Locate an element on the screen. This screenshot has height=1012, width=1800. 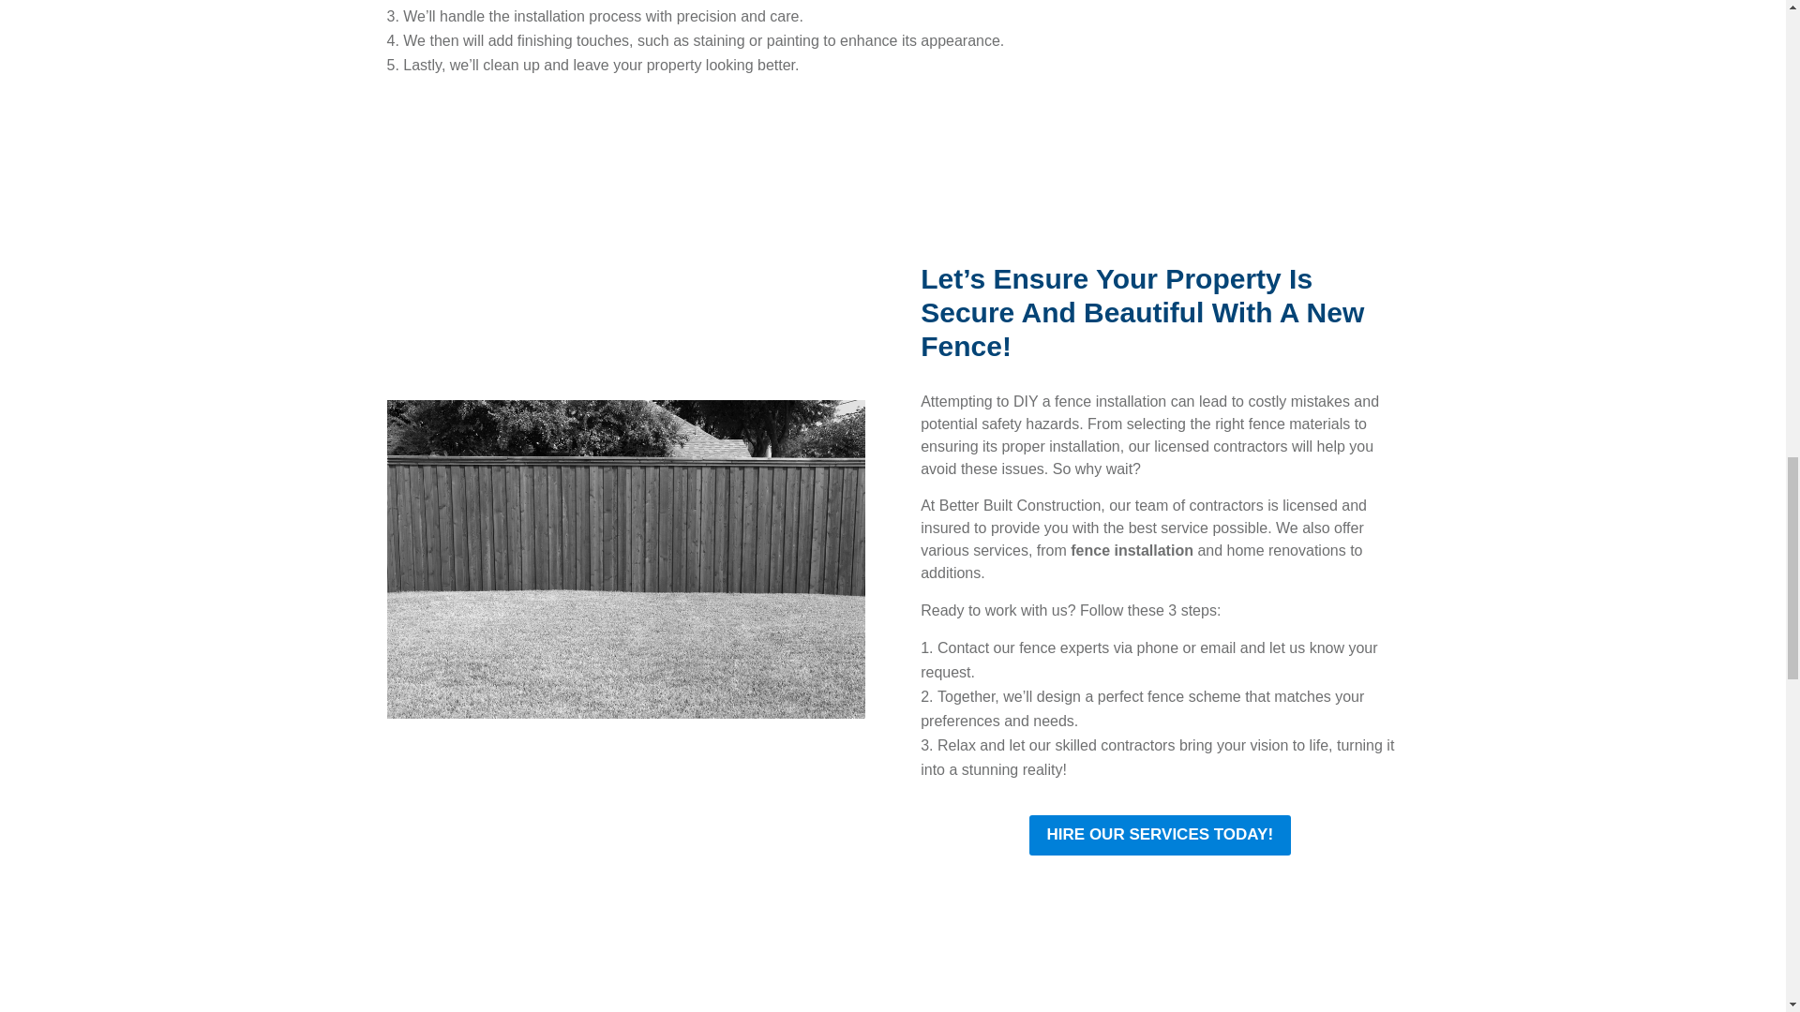
HIRE OUR SERVICES TODAY! is located at coordinates (1161, 835).